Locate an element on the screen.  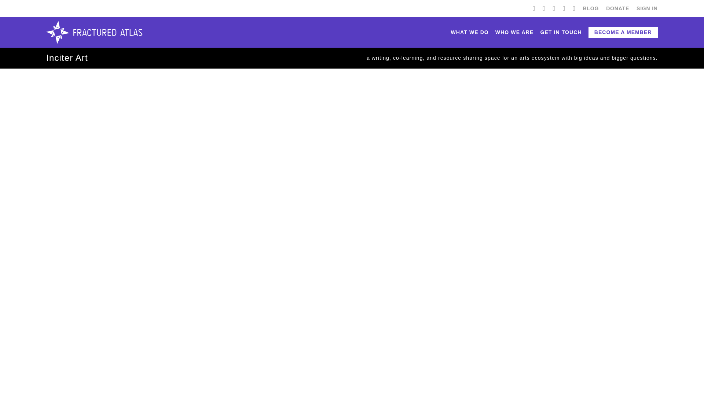
Fractured Atlas is located at coordinates (94, 32).